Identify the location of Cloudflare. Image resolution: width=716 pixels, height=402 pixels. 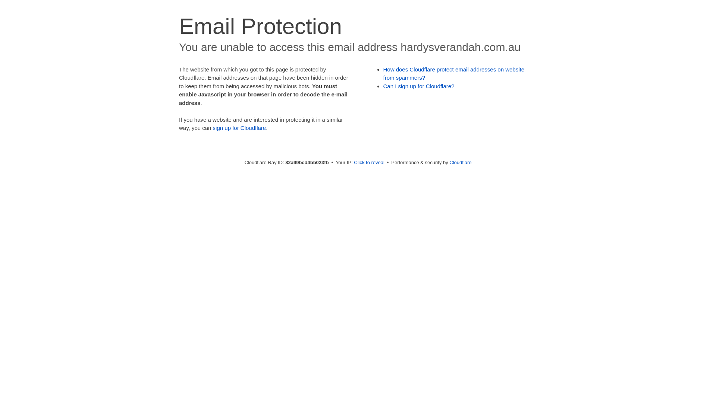
(460, 162).